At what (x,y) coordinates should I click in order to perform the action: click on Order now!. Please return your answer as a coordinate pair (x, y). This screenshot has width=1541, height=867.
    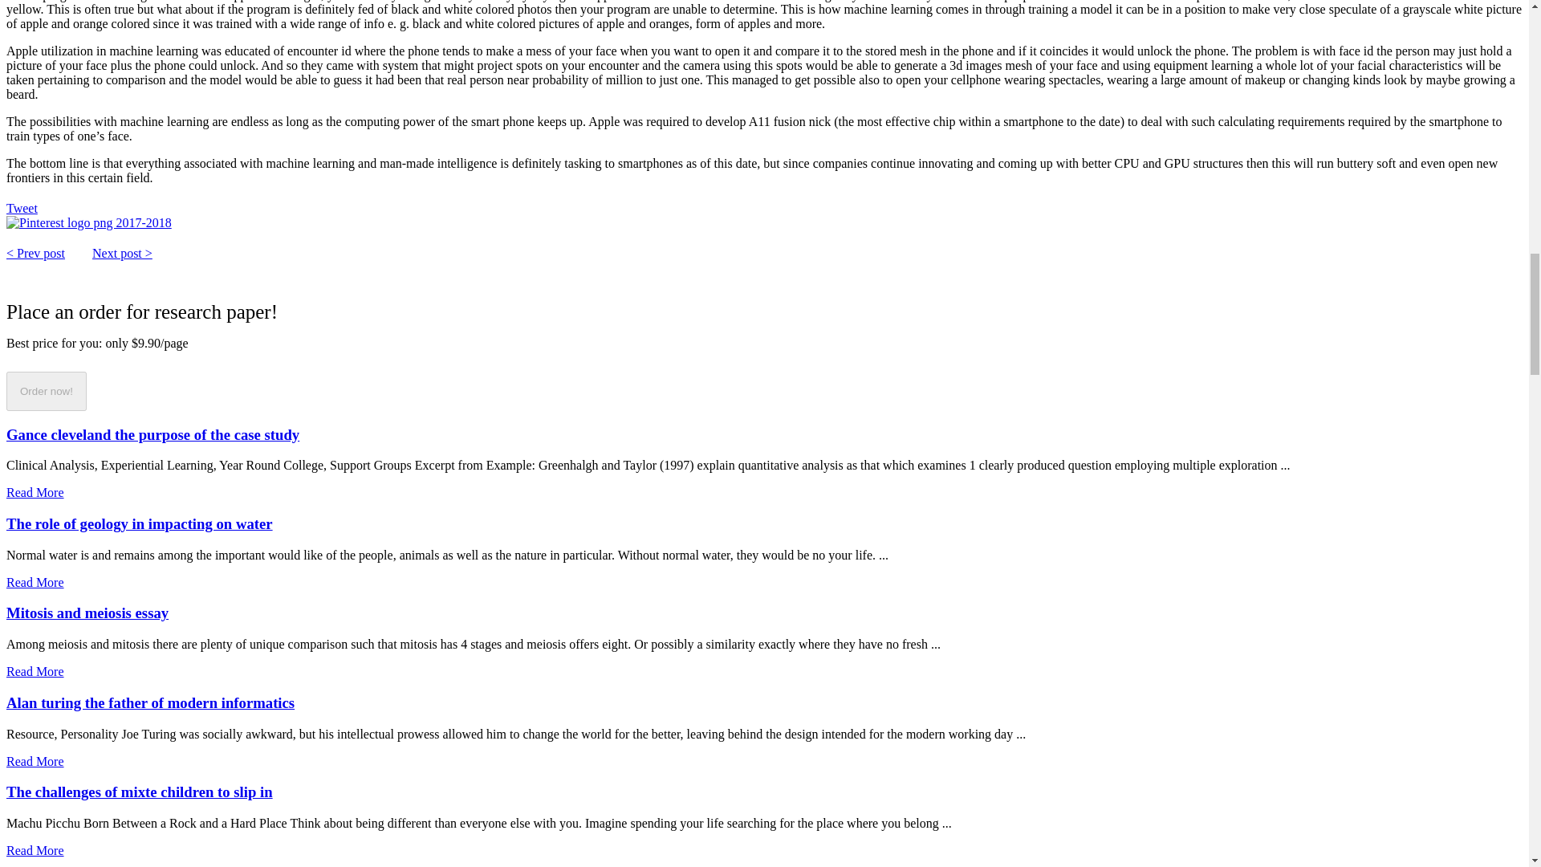
    Looking at the image, I should click on (46, 391).